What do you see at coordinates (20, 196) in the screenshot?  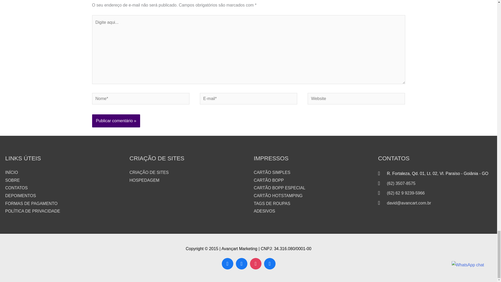 I see `DEPOIMENTOS` at bounding box center [20, 196].